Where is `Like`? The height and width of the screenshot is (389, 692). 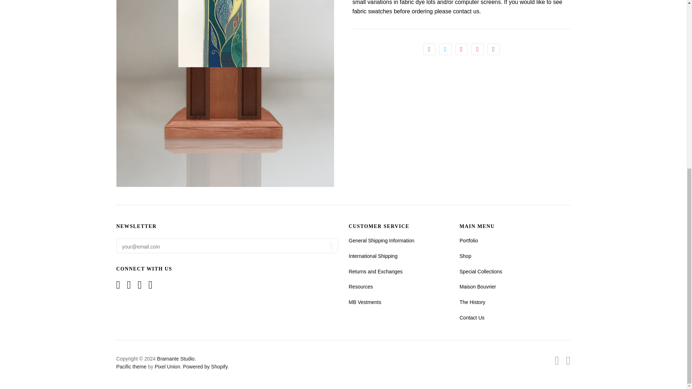 Like is located at coordinates (429, 49).